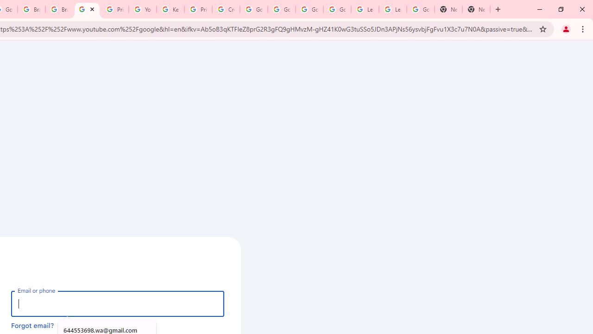  I want to click on New Tab, so click(476, 9).